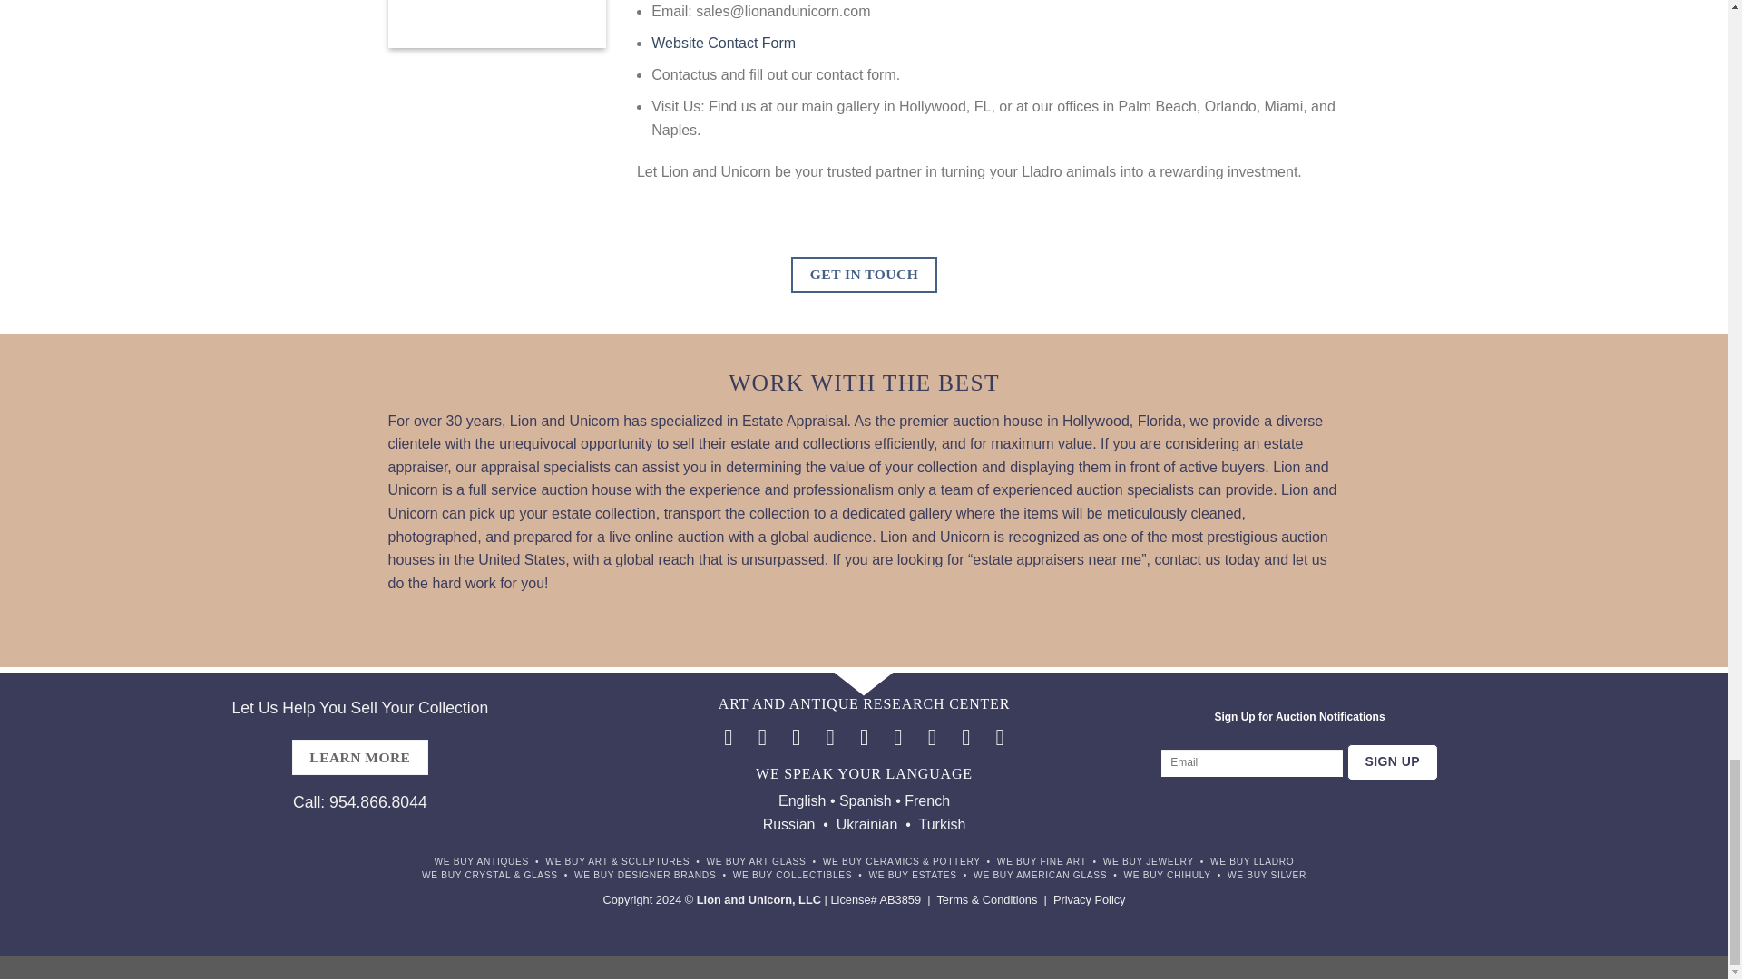 The height and width of the screenshot is (979, 1742). What do you see at coordinates (933, 737) in the screenshot?
I see `Follow on Pinterest` at bounding box center [933, 737].